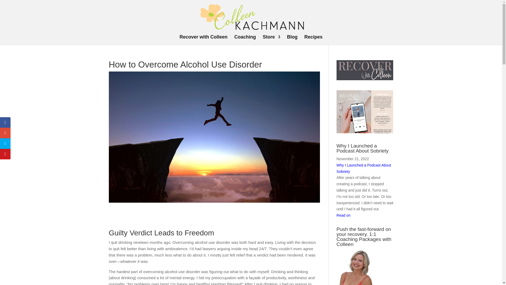  I want to click on Store, so click(271, 40).